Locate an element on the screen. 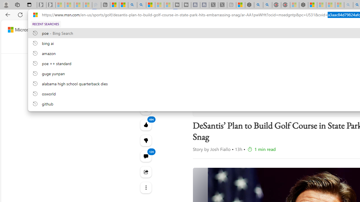 The image size is (360, 202). NBA is located at coordinates (241, 45).